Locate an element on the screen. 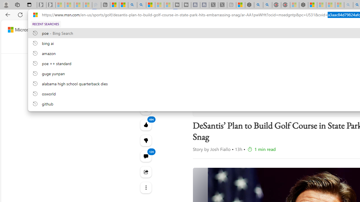 The image size is (360, 202). NBA is located at coordinates (241, 45).